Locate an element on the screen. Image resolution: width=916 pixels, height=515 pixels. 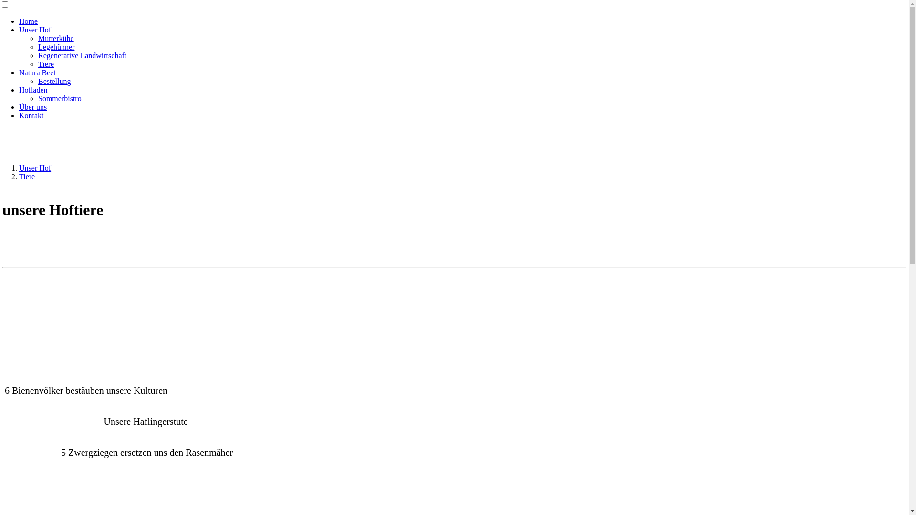
Unser Hof is located at coordinates (35, 168).